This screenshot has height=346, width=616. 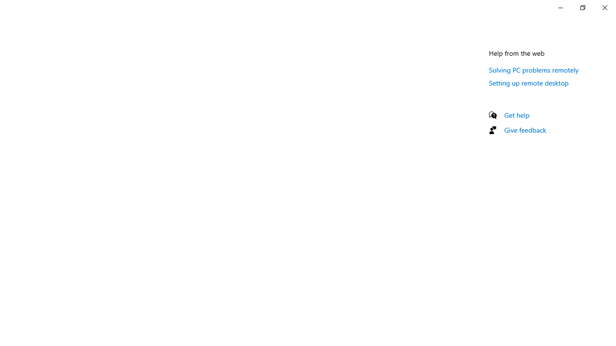 I want to click on Minimize Settings, so click(x=560, y=8).